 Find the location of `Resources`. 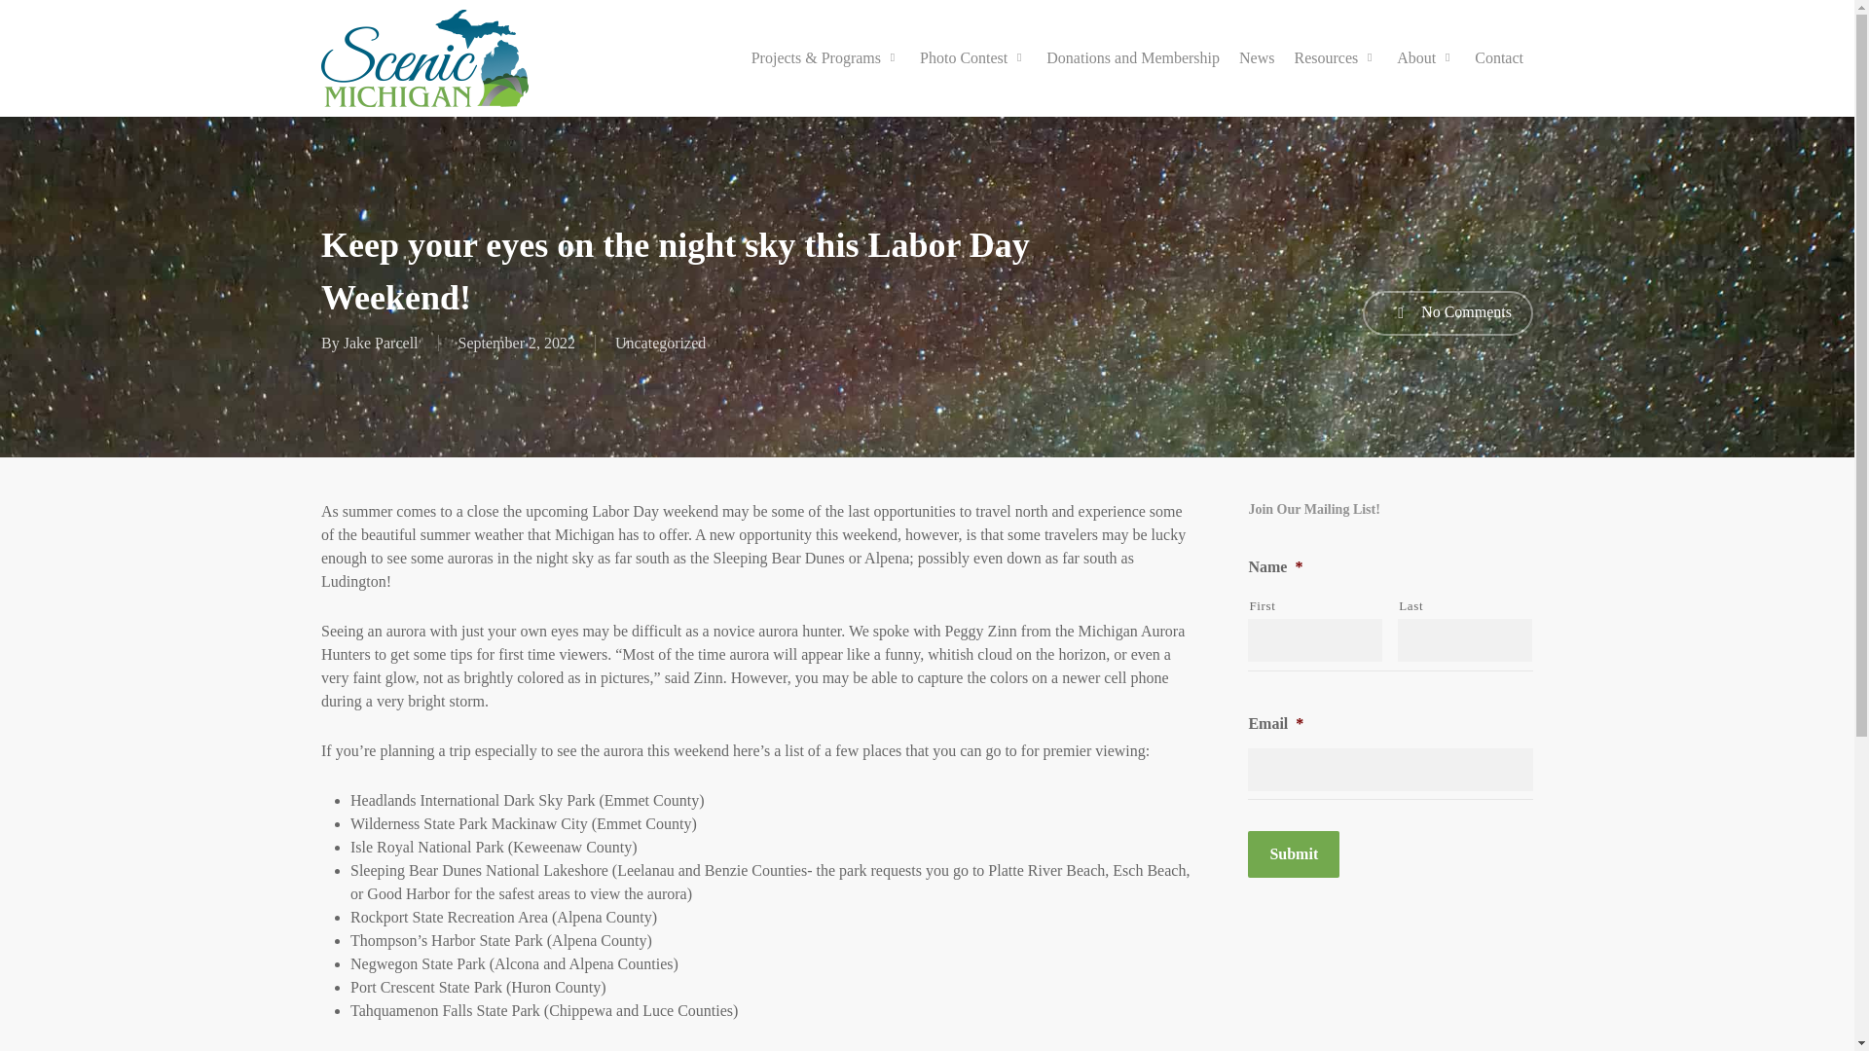

Resources is located at coordinates (1336, 58).